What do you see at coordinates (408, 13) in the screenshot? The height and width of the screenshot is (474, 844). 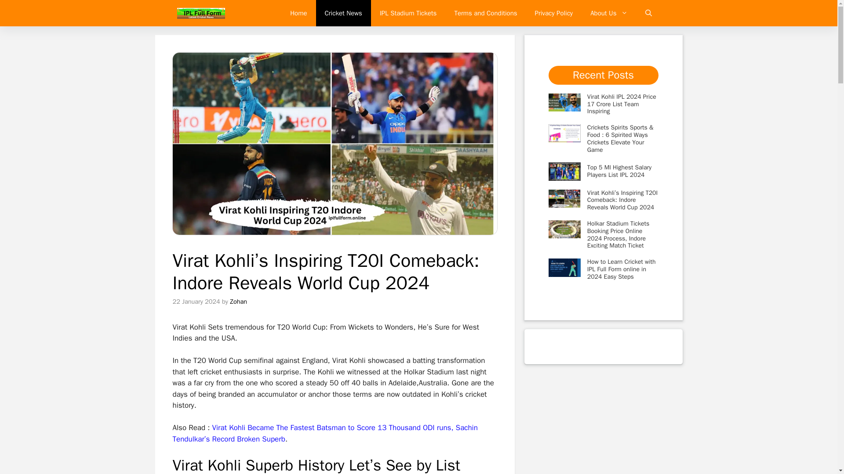 I see `IPL Stadium Tickets` at bounding box center [408, 13].